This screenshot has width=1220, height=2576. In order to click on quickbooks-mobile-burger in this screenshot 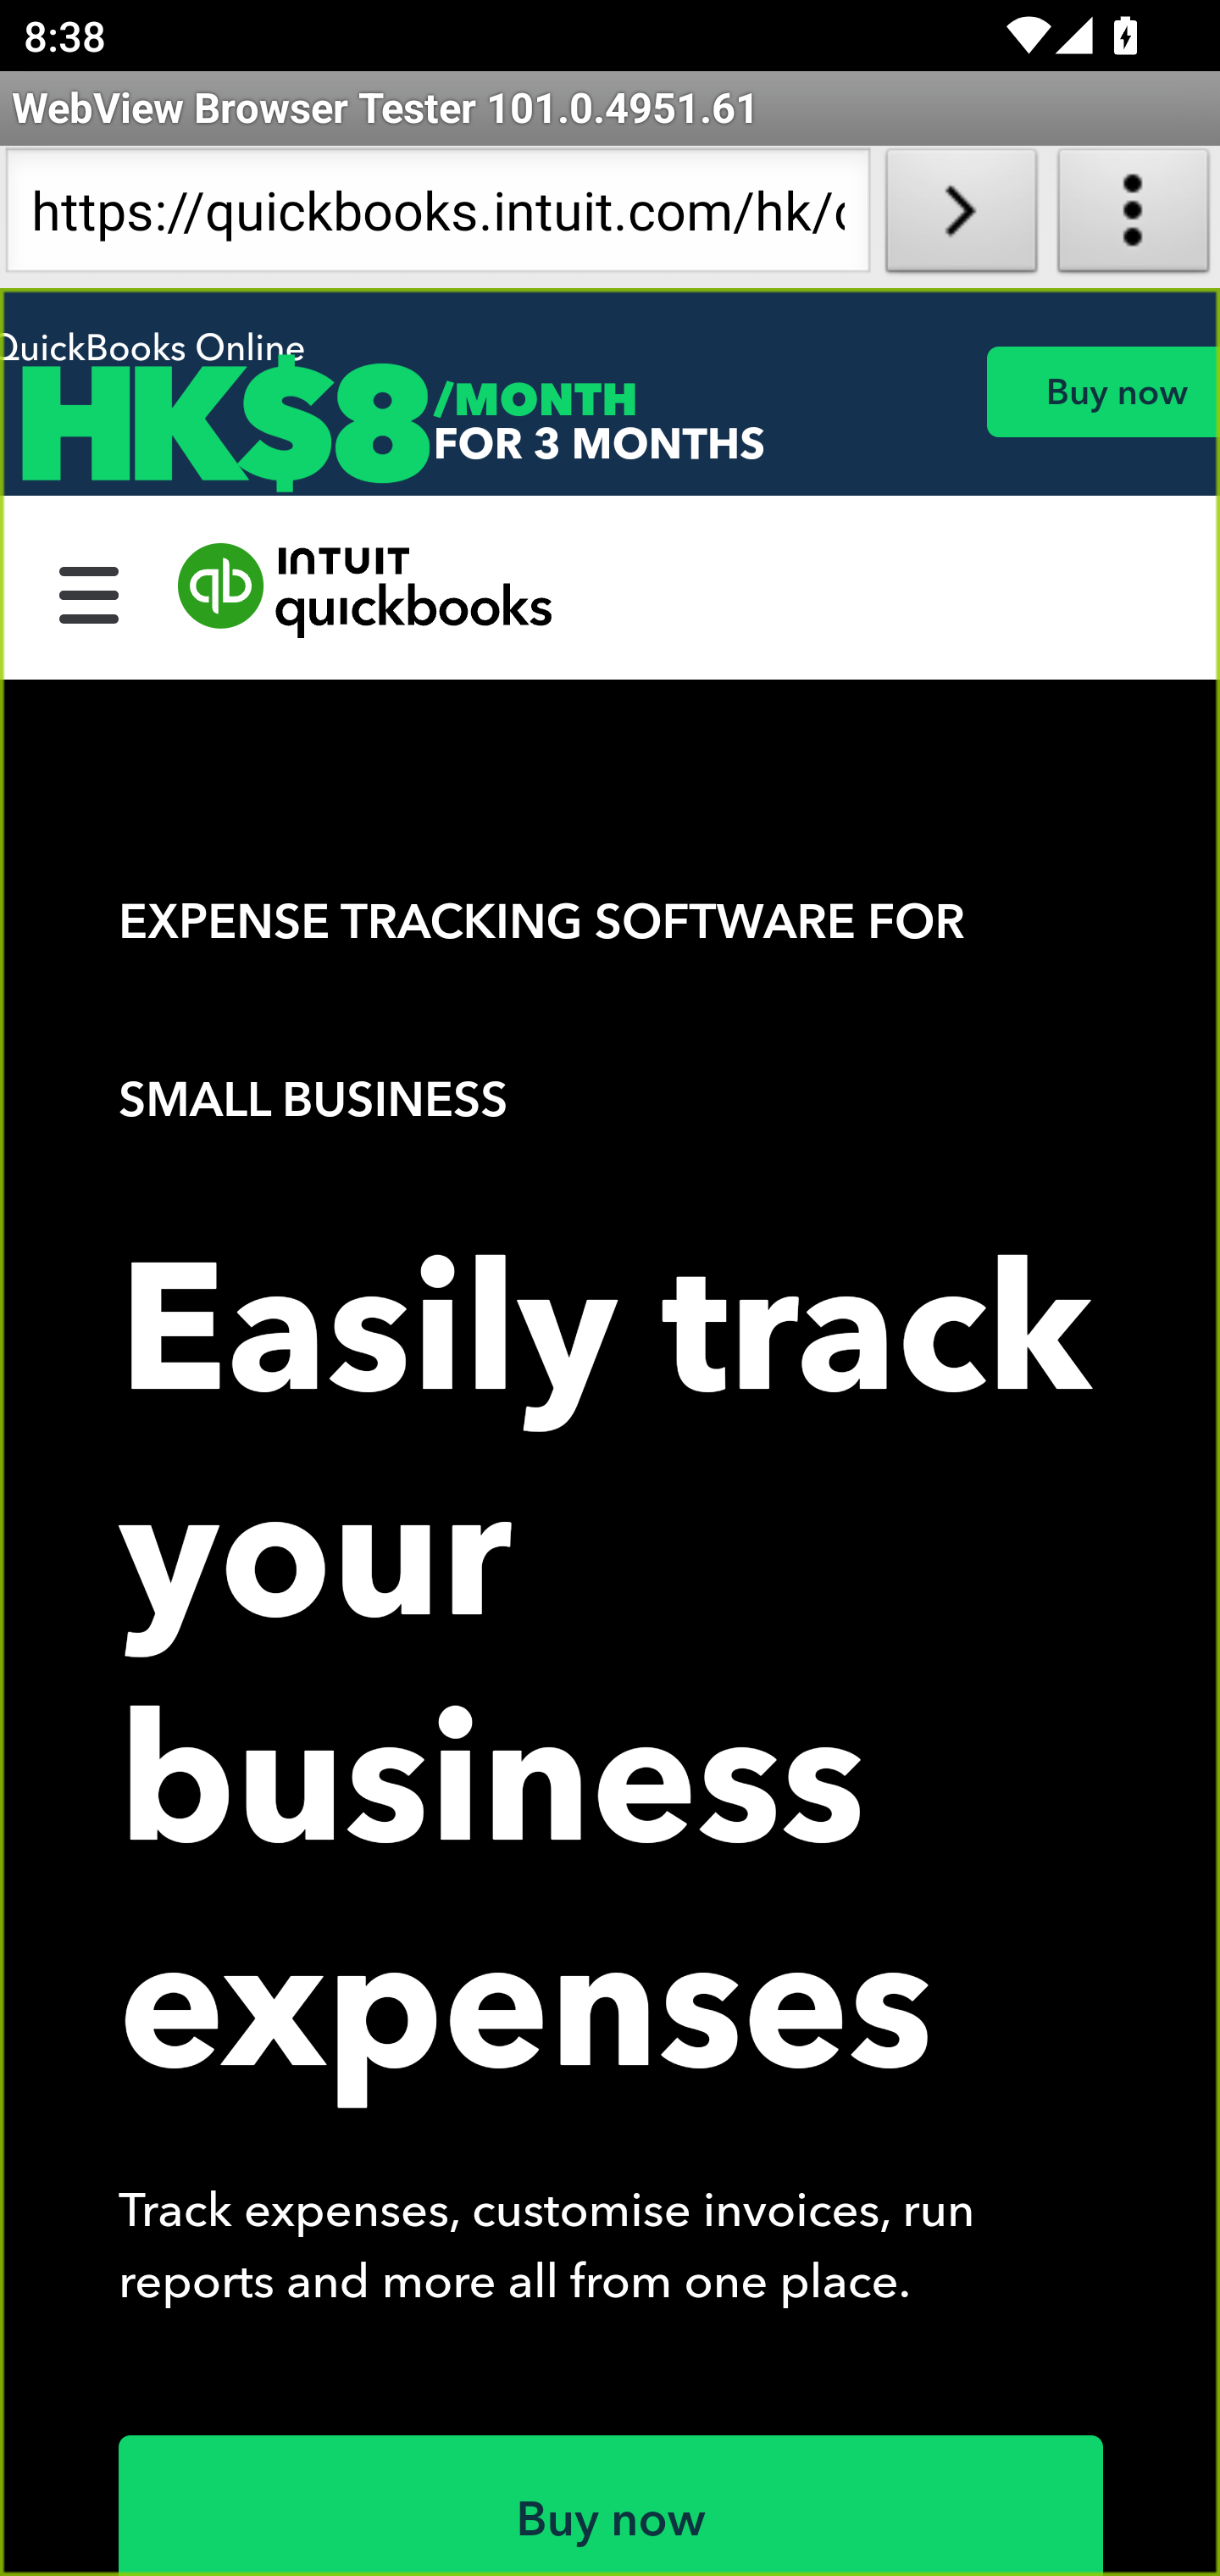, I will do `click(90, 591)`.